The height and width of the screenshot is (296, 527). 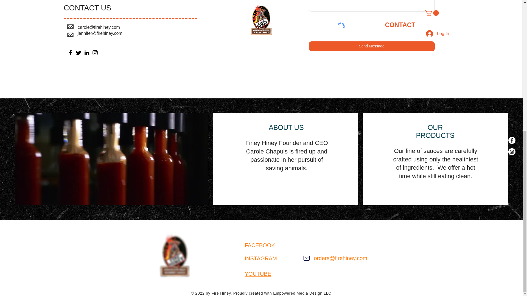 I want to click on FACEBOOK, so click(x=260, y=245).